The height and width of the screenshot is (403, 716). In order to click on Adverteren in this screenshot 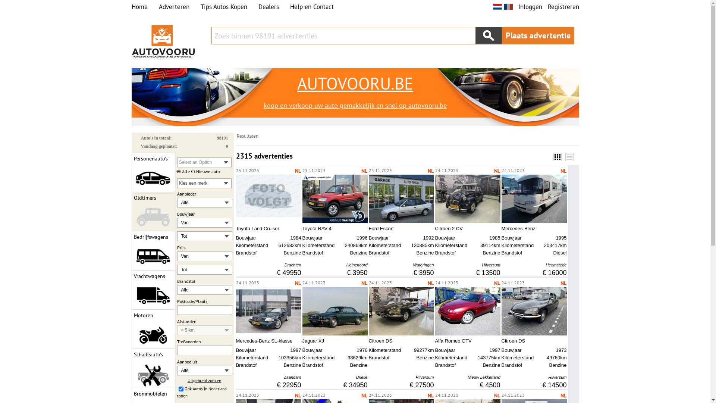, I will do `click(174, 7)`.